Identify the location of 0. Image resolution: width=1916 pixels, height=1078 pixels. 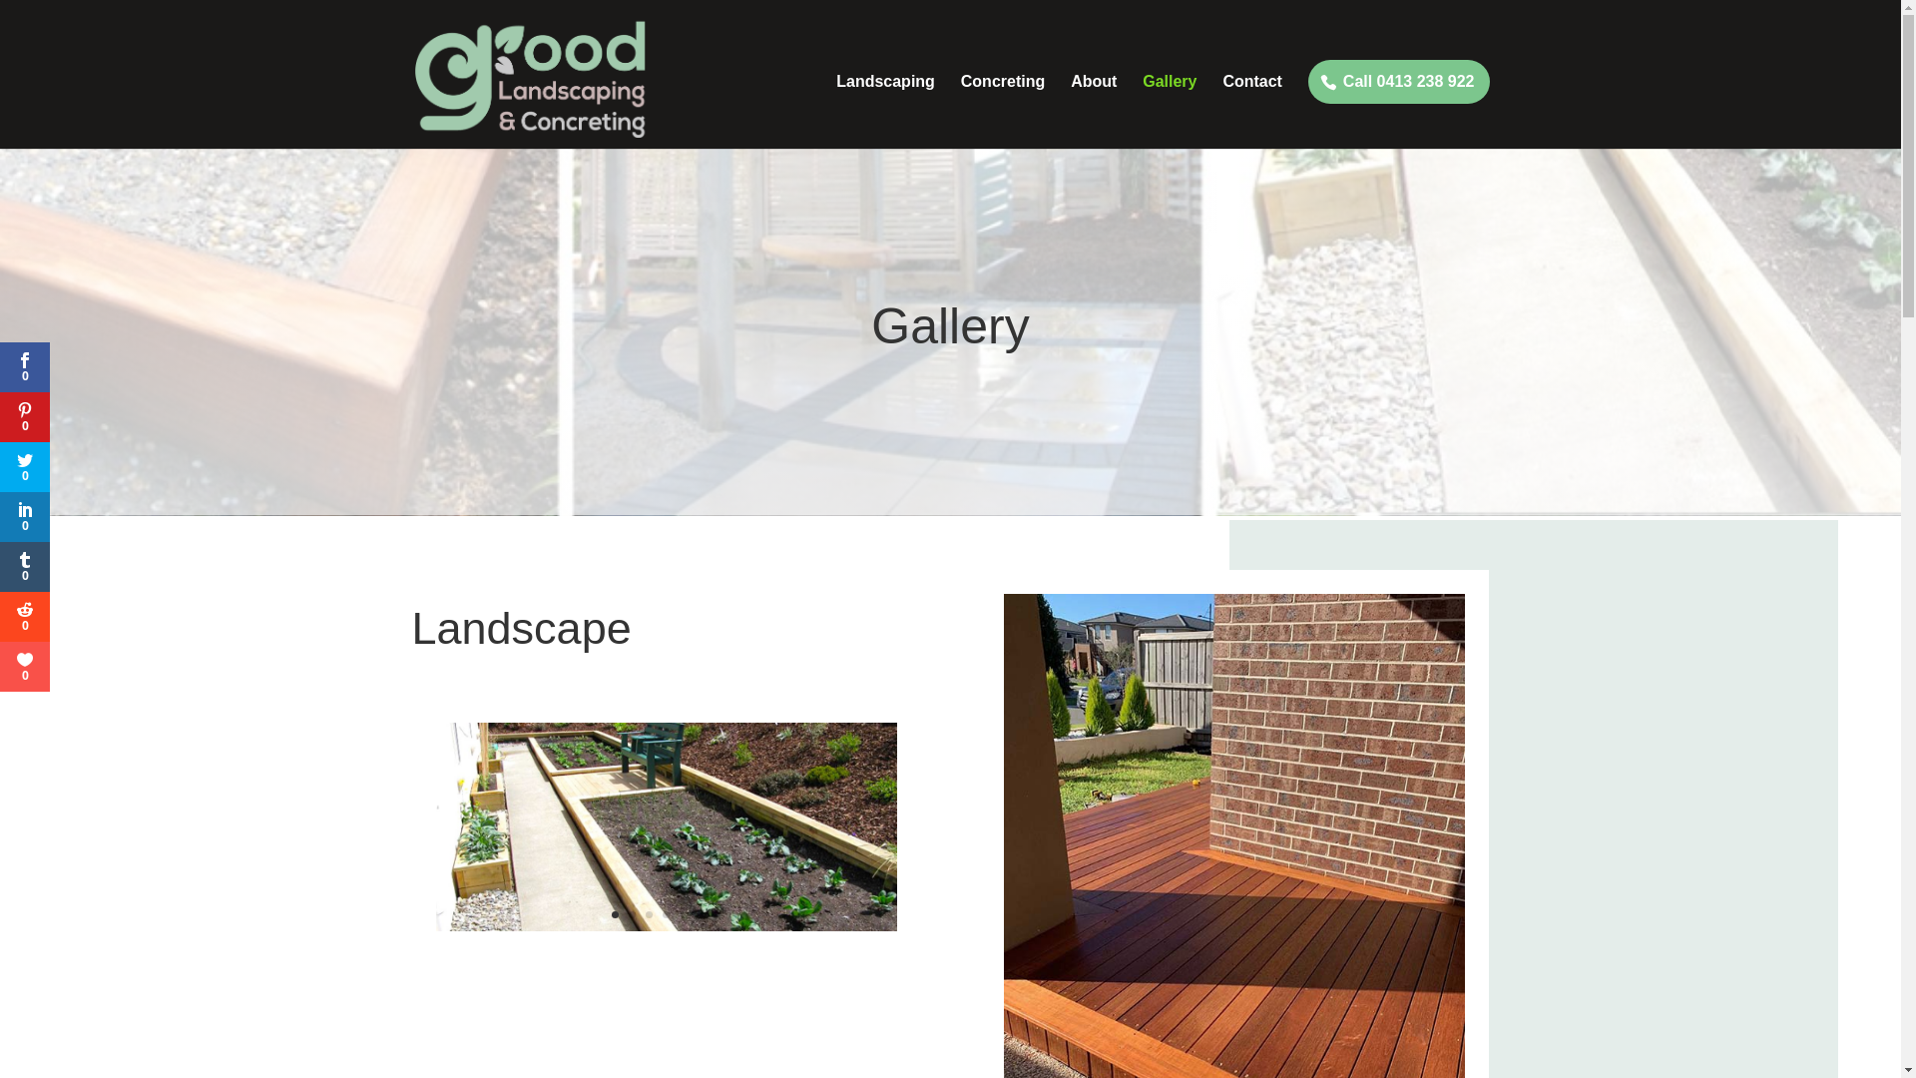
(25, 667).